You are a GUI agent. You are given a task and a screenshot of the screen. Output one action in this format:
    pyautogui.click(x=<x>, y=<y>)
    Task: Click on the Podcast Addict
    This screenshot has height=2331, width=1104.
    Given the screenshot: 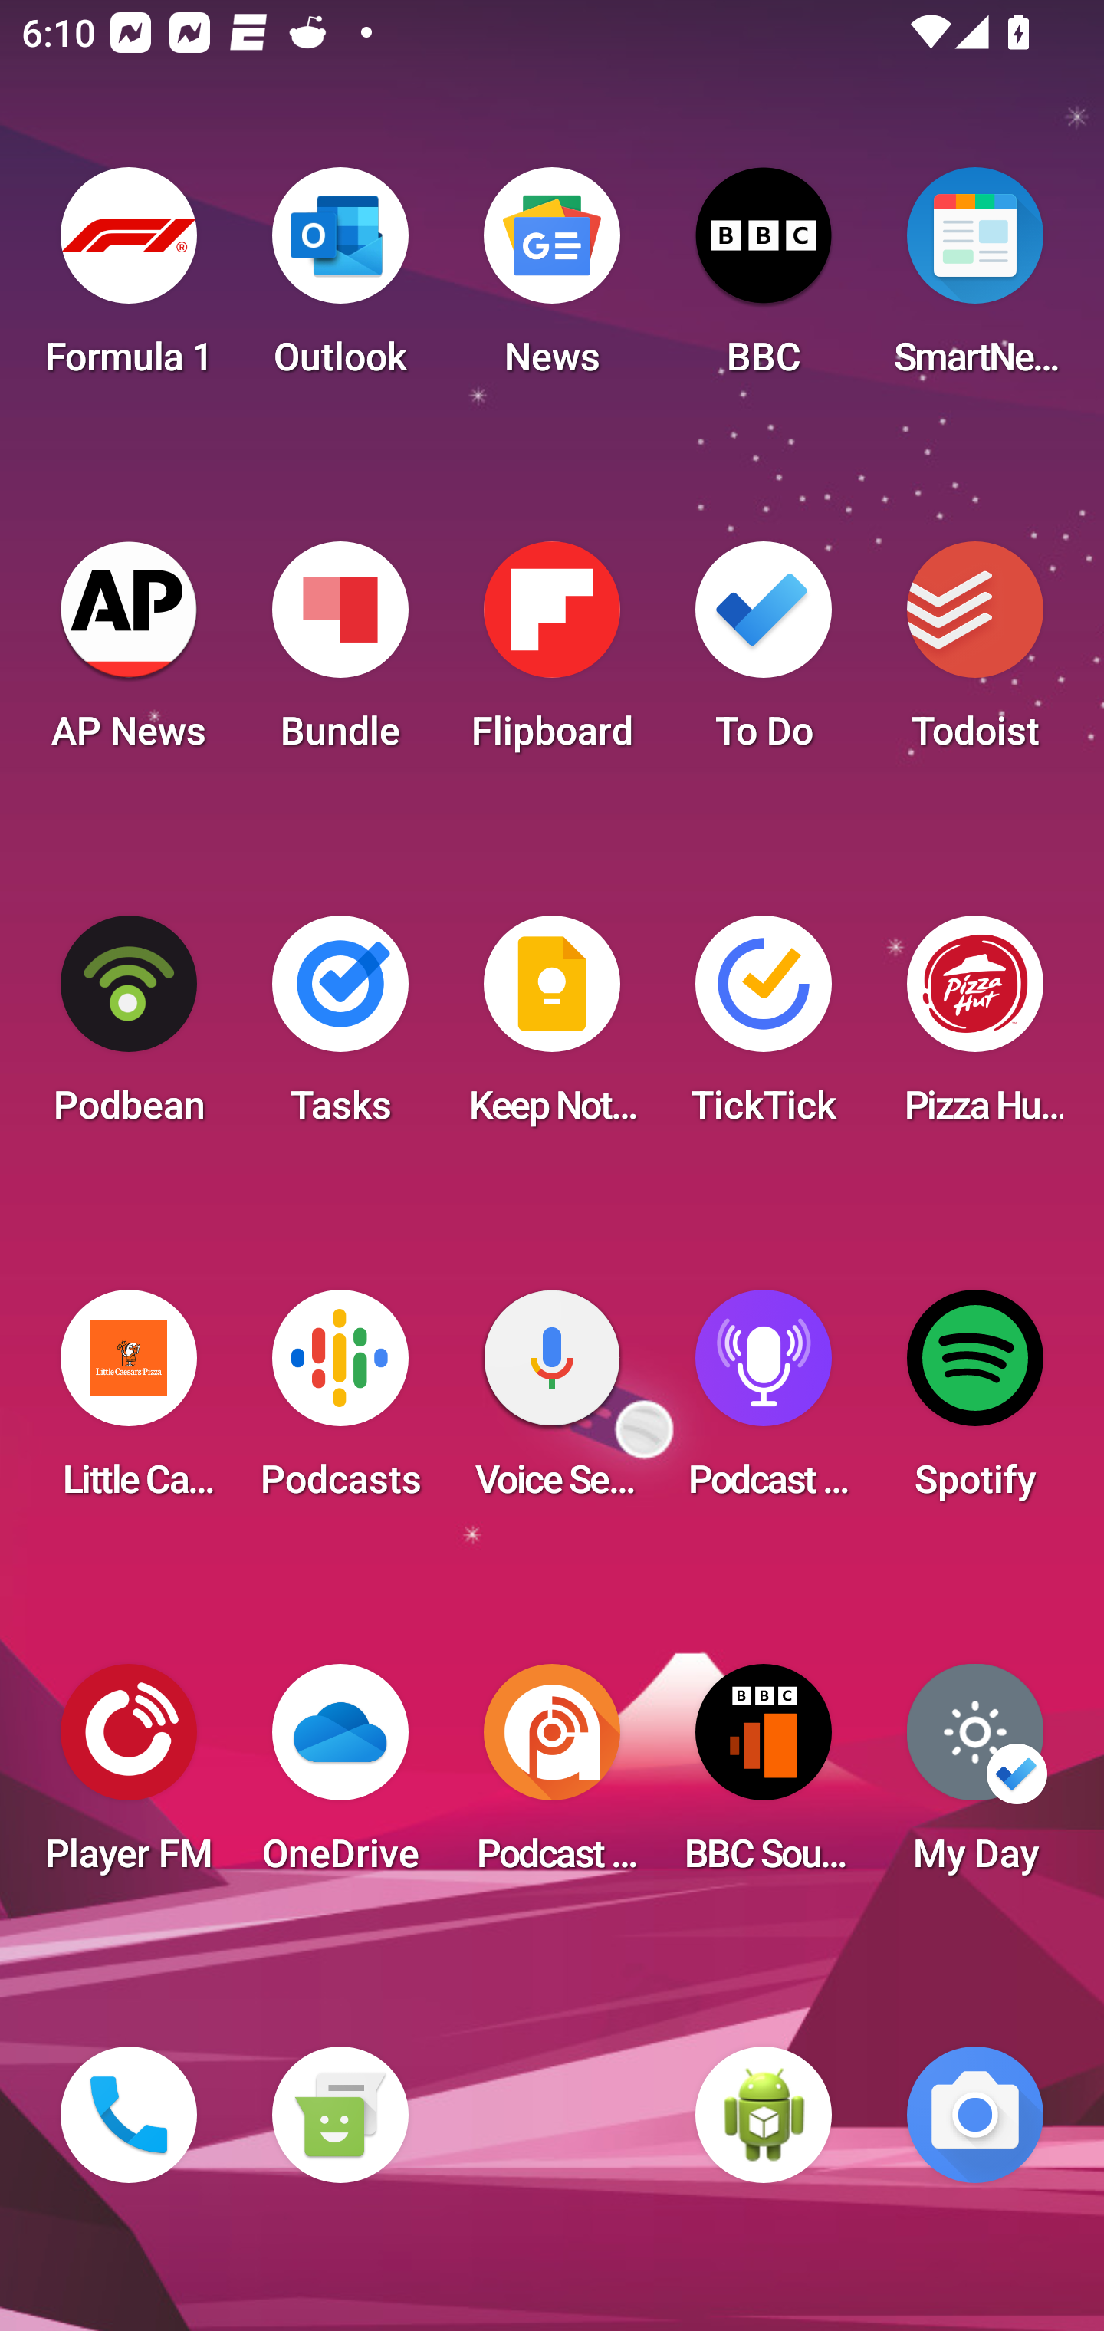 What is the action you would take?
    pyautogui.click(x=552, y=1777)
    